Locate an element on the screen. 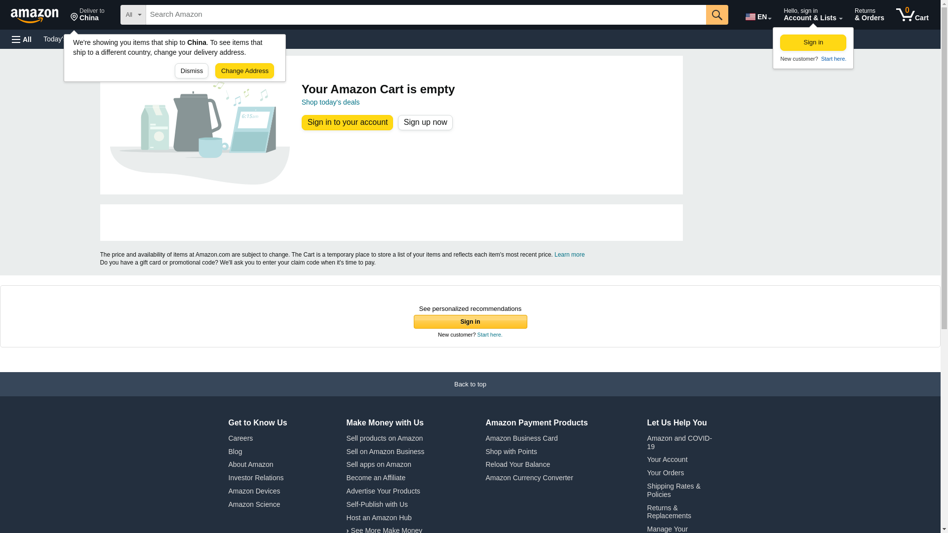 The image size is (948, 533). Go is located at coordinates (912, 15).